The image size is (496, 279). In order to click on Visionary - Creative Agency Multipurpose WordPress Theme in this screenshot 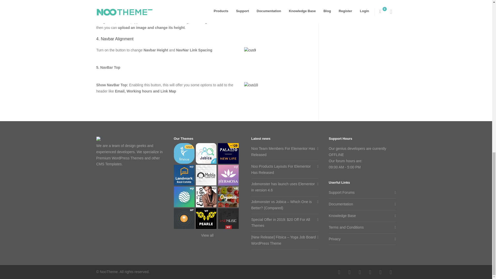, I will do `click(184, 198)`.